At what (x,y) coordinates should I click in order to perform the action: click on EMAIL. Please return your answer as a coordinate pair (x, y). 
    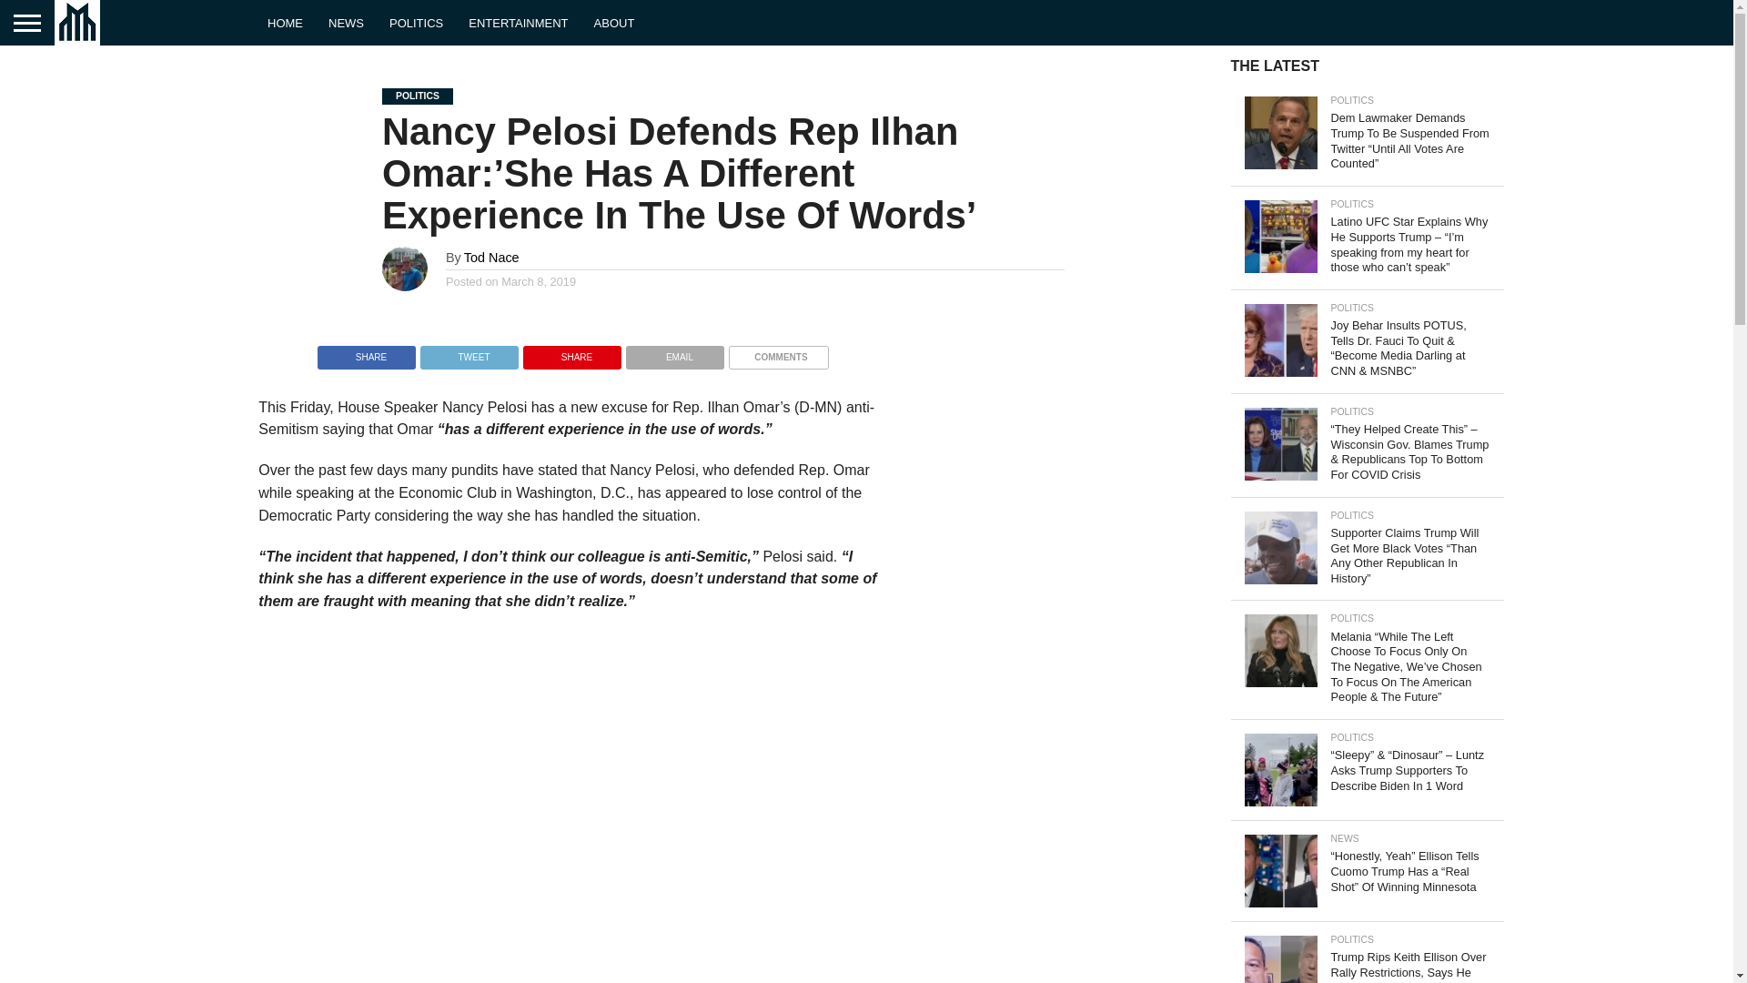
    Looking at the image, I should click on (675, 353).